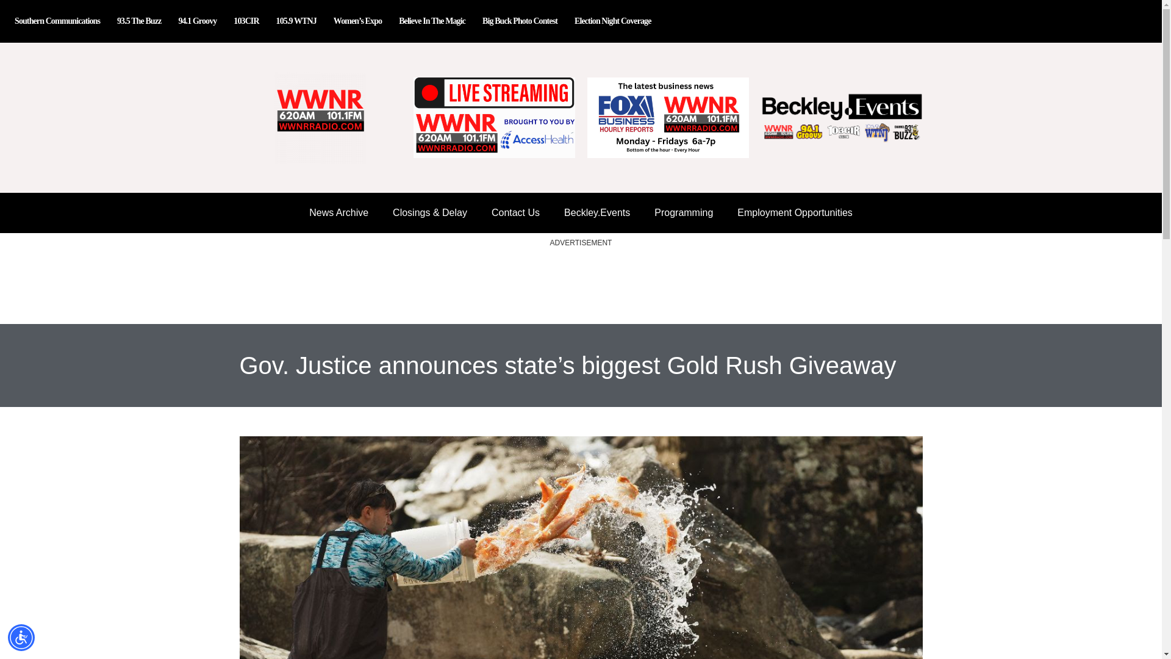 This screenshot has height=659, width=1171. Describe the element at coordinates (339, 212) in the screenshot. I see `News Archive` at that location.